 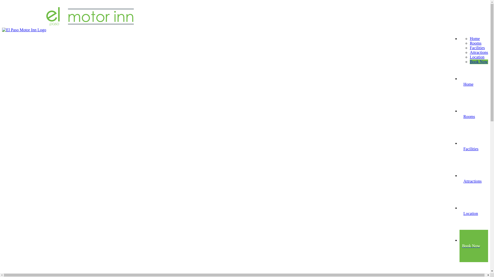 What do you see at coordinates (475, 38) in the screenshot?
I see `Home` at bounding box center [475, 38].